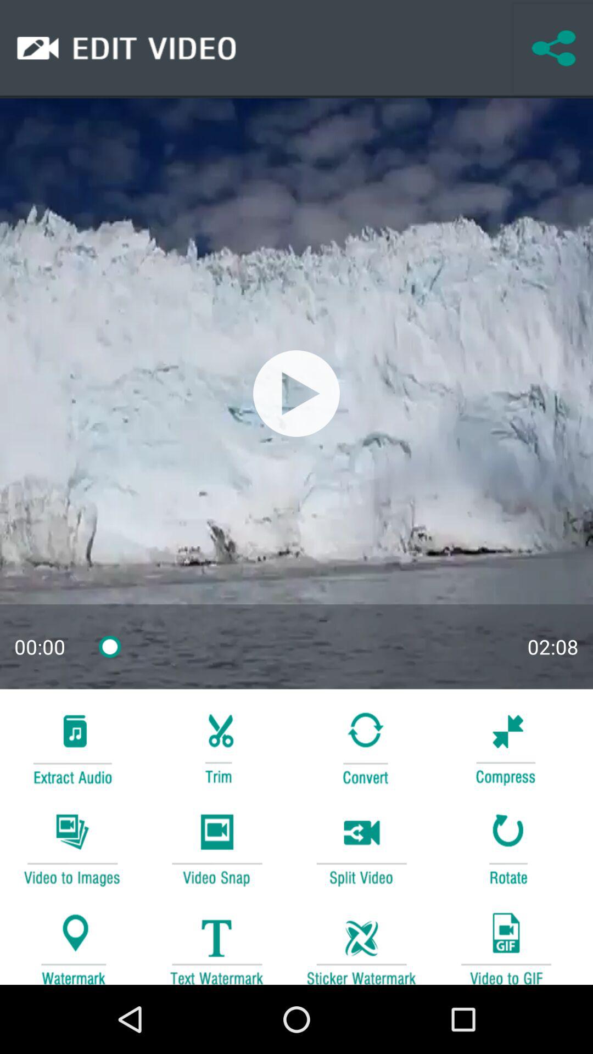 Image resolution: width=593 pixels, height=1054 pixels. What do you see at coordinates (361, 848) in the screenshot?
I see `spli the video` at bounding box center [361, 848].